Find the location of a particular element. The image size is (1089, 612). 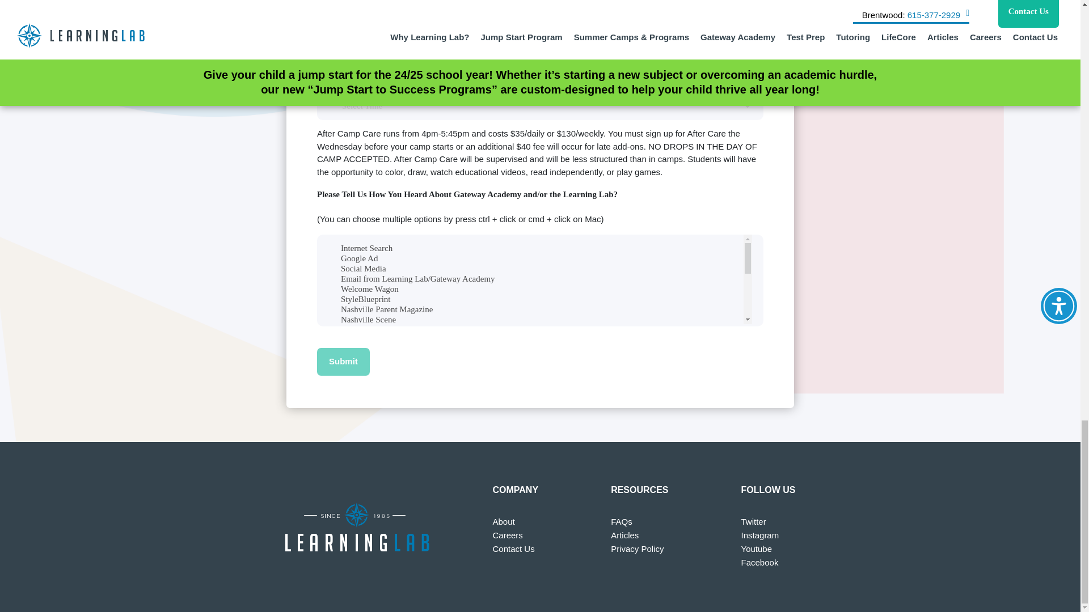

About is located at coordinates (503, 521).